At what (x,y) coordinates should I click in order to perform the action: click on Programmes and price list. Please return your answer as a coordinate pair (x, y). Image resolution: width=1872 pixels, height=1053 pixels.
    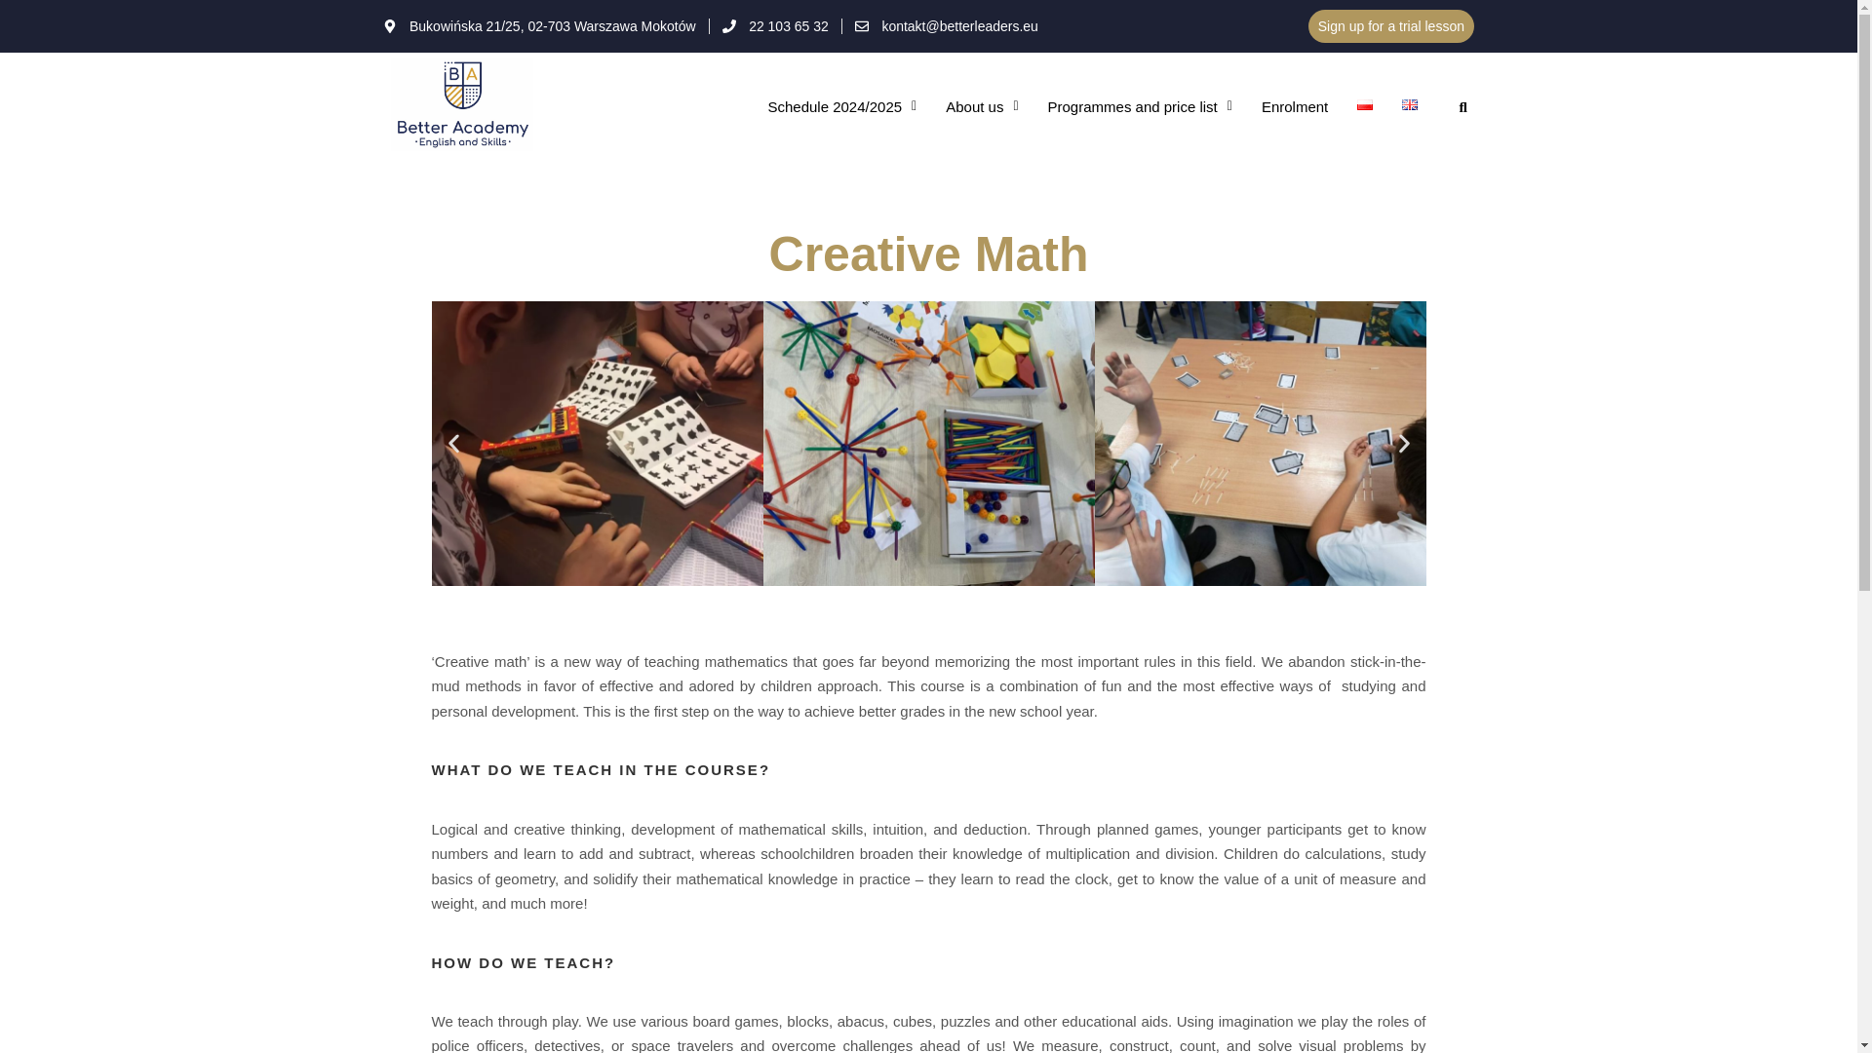
    Looking at the image, I should click on (1139, 106).